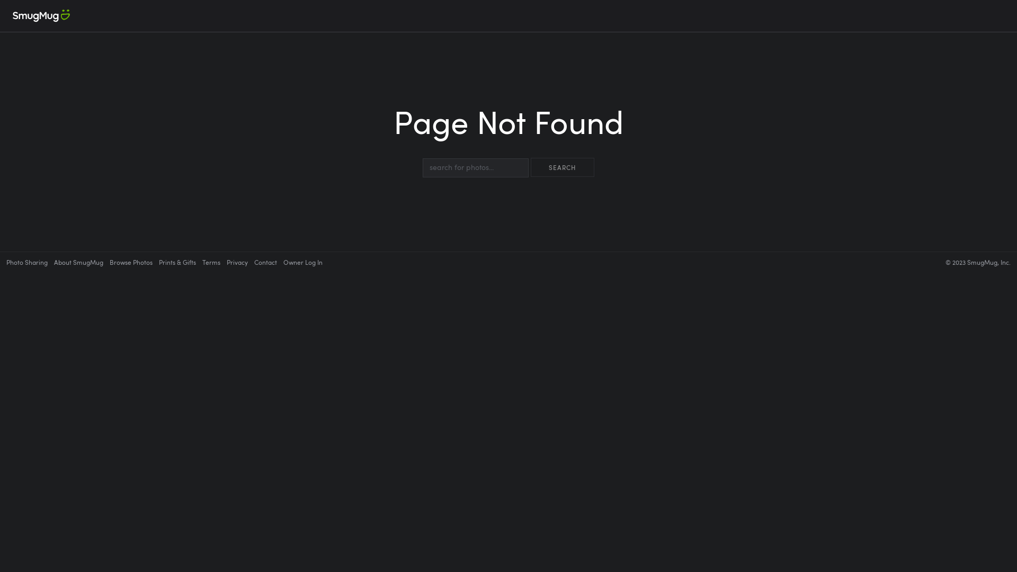  I want to click on Privacy, so click(237, 262).